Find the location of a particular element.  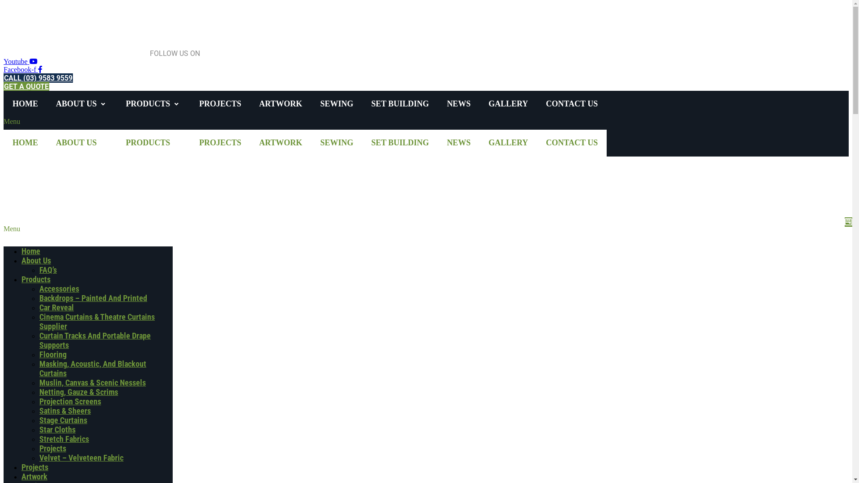

GET A QUOTE is located at coordinates (26, 87).